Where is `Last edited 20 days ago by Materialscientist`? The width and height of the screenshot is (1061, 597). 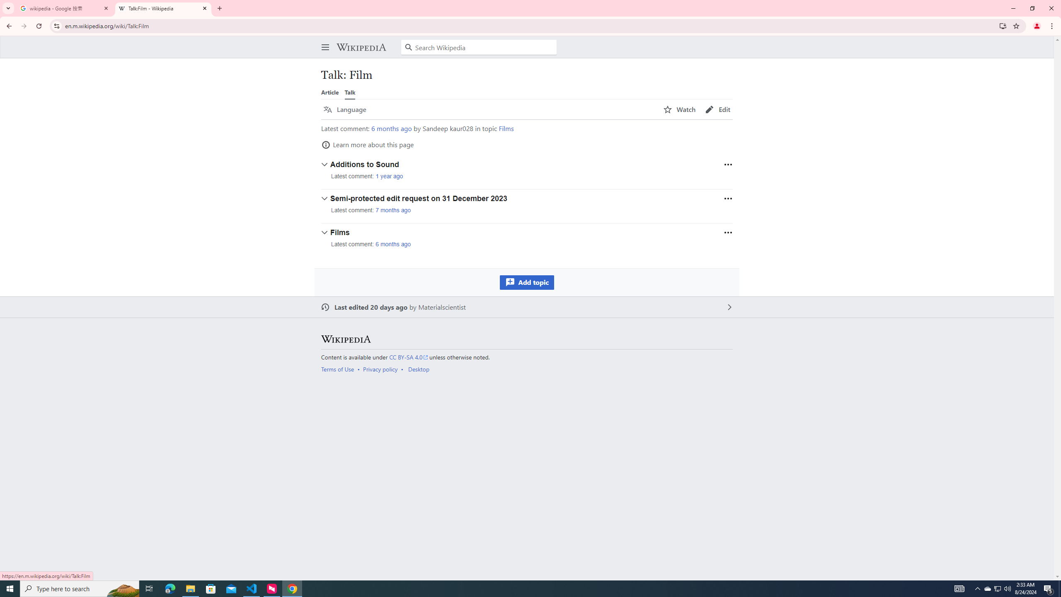
Last edited 20 days ago by Materialscientist is located at coordinates (527, 307).